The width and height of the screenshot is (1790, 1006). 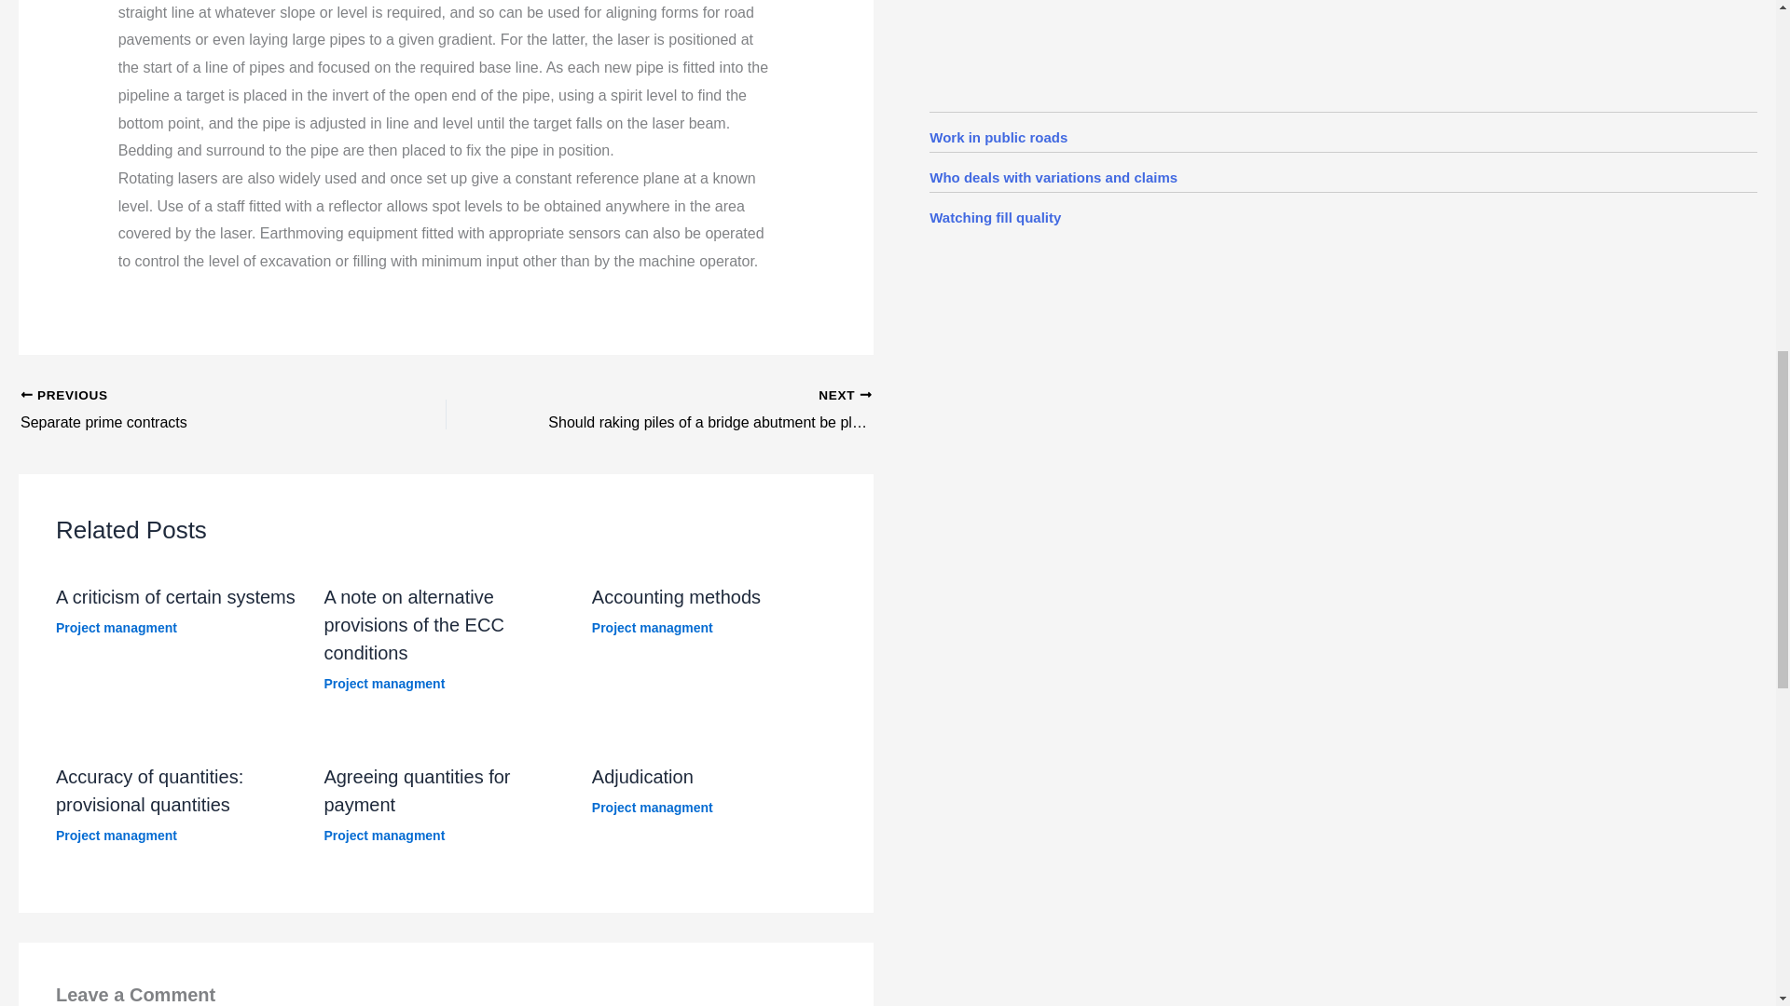 What do you see at coordinates (191, 410) in the screenshot?
I see `Separate prime contracts` at bounding box center [191, 410].